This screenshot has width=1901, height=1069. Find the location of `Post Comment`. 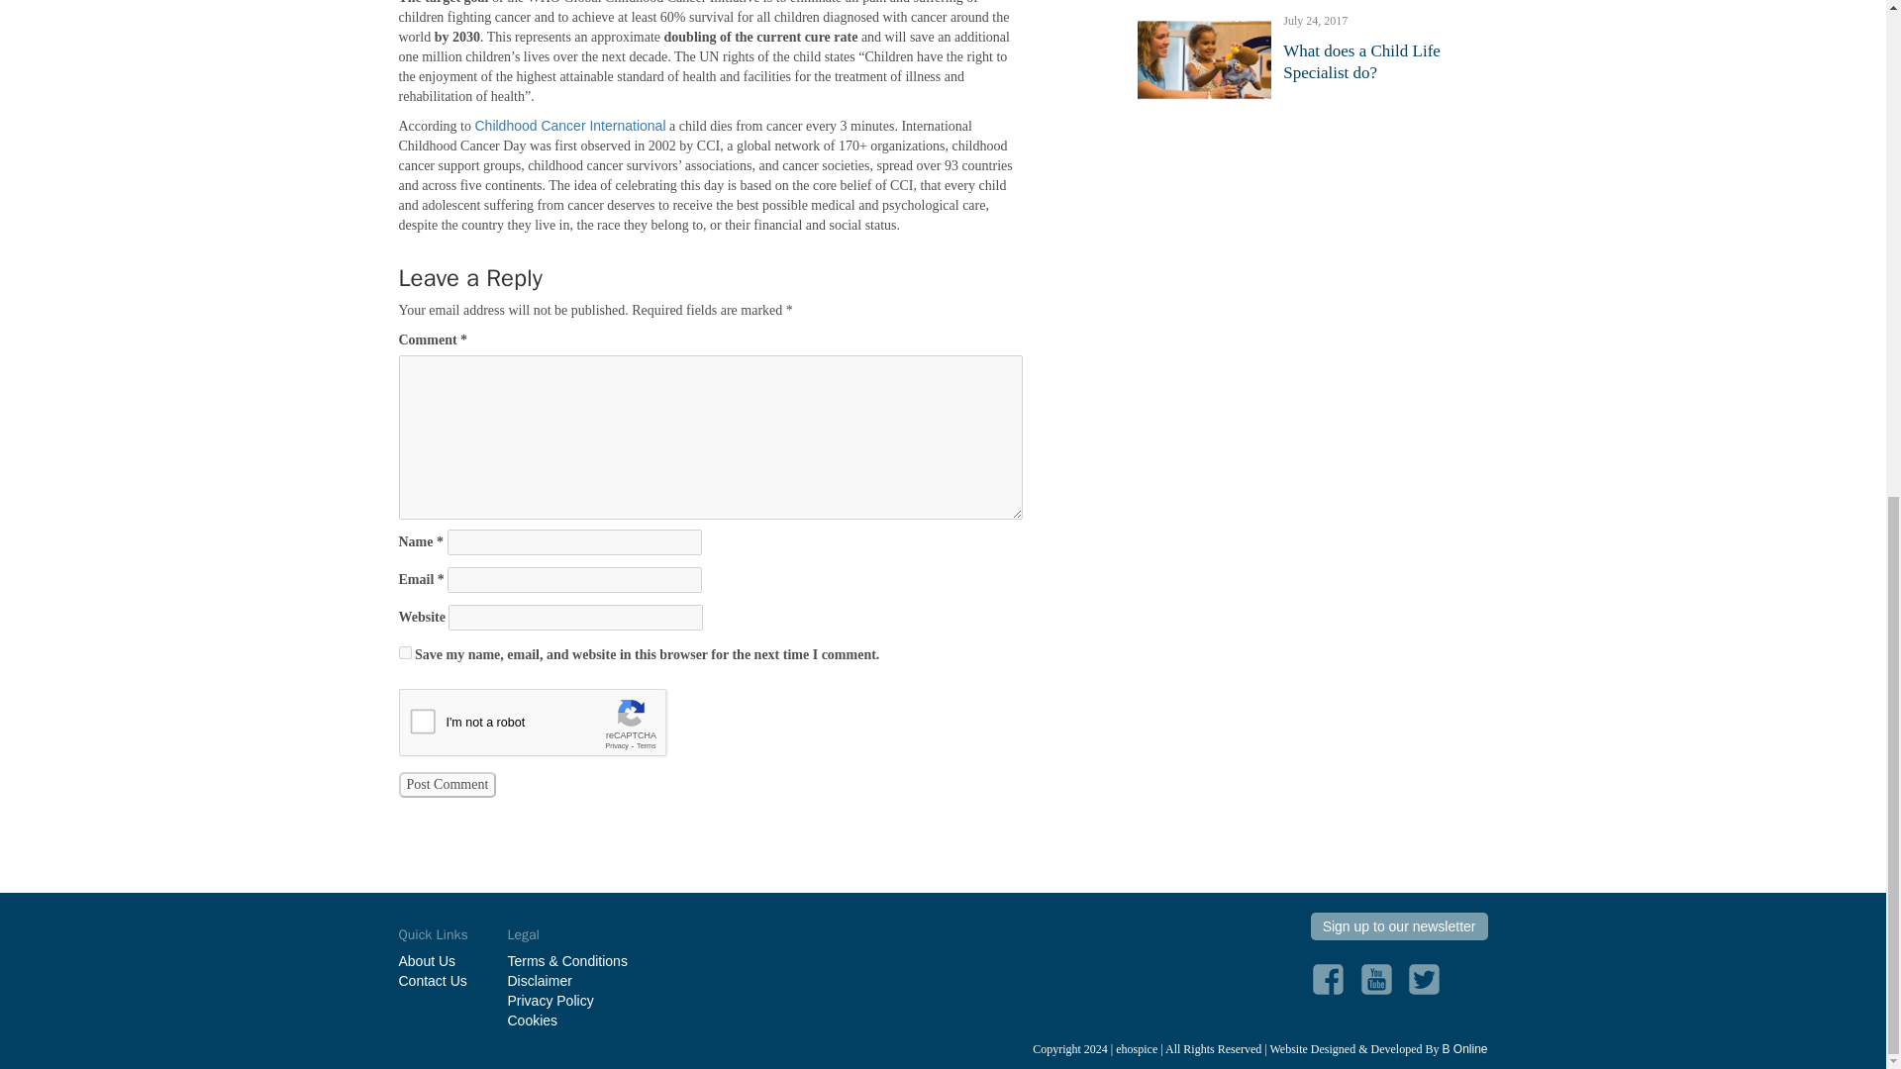

Post Comment is located at coordinates (447, 784).